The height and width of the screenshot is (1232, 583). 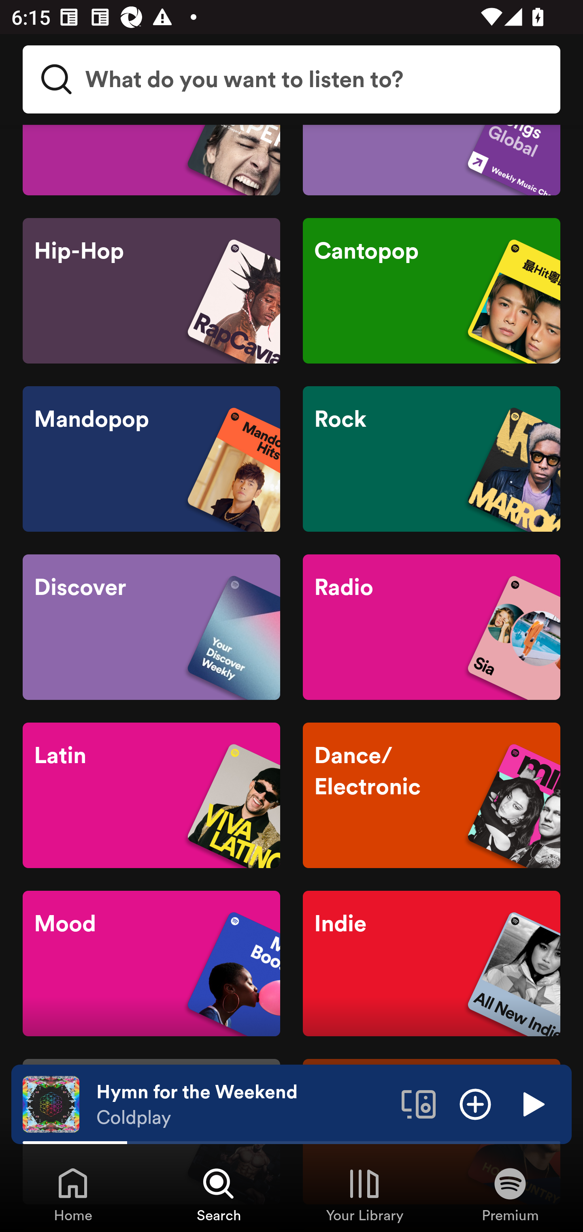 I want to click on Indie, so click(x=431, y=963).